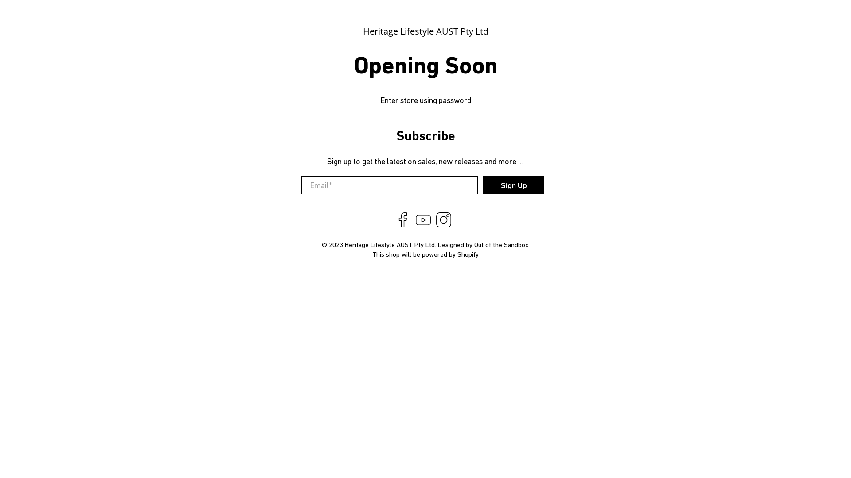  What do you see at coordinates (425, 100) in the screenshot?
I see `Enter store using password` at bounding box center [425, 100].